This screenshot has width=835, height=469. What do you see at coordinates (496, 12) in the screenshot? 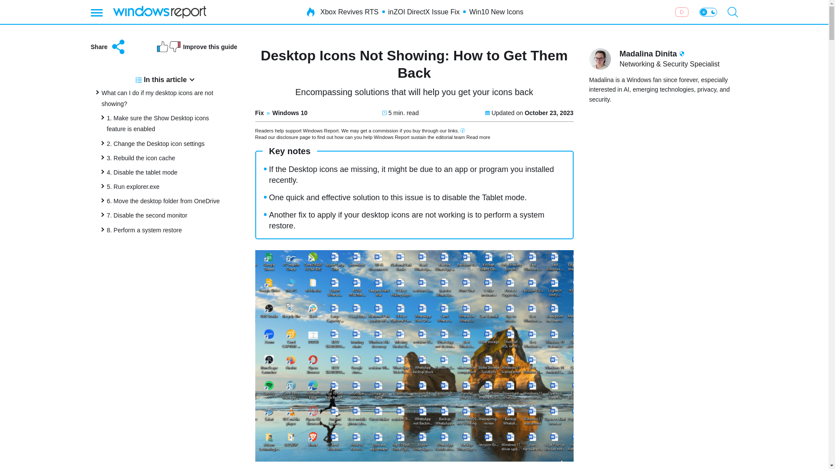
I see `Win10 New Icons` at bounding box center [496, 12].